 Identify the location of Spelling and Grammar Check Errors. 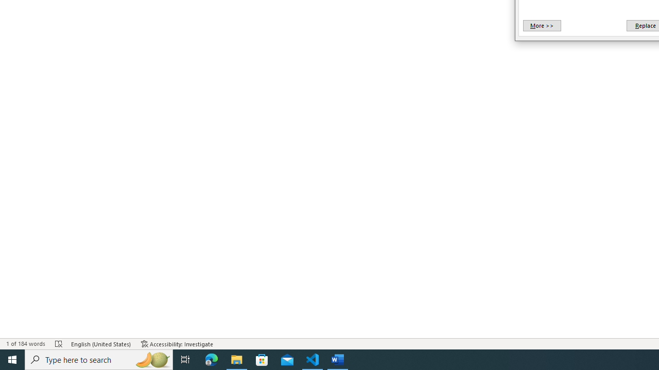
(59, 343).